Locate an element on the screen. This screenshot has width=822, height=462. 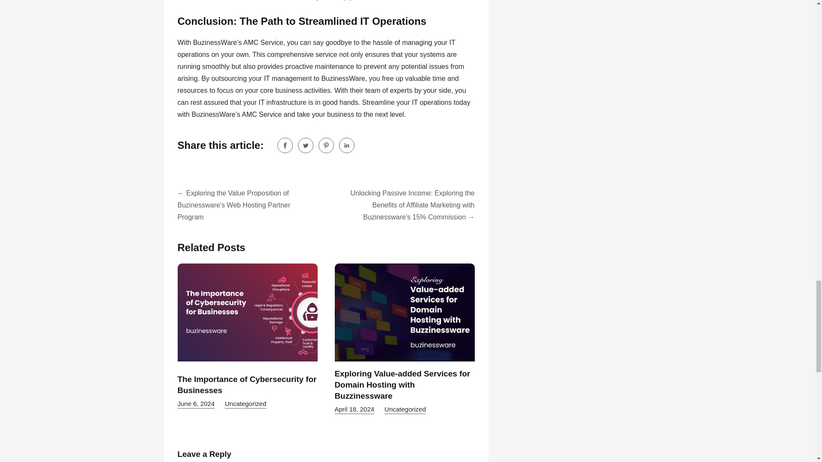
The Importance of Cybersecurity for Businesses is located at coordinates (247, 385).